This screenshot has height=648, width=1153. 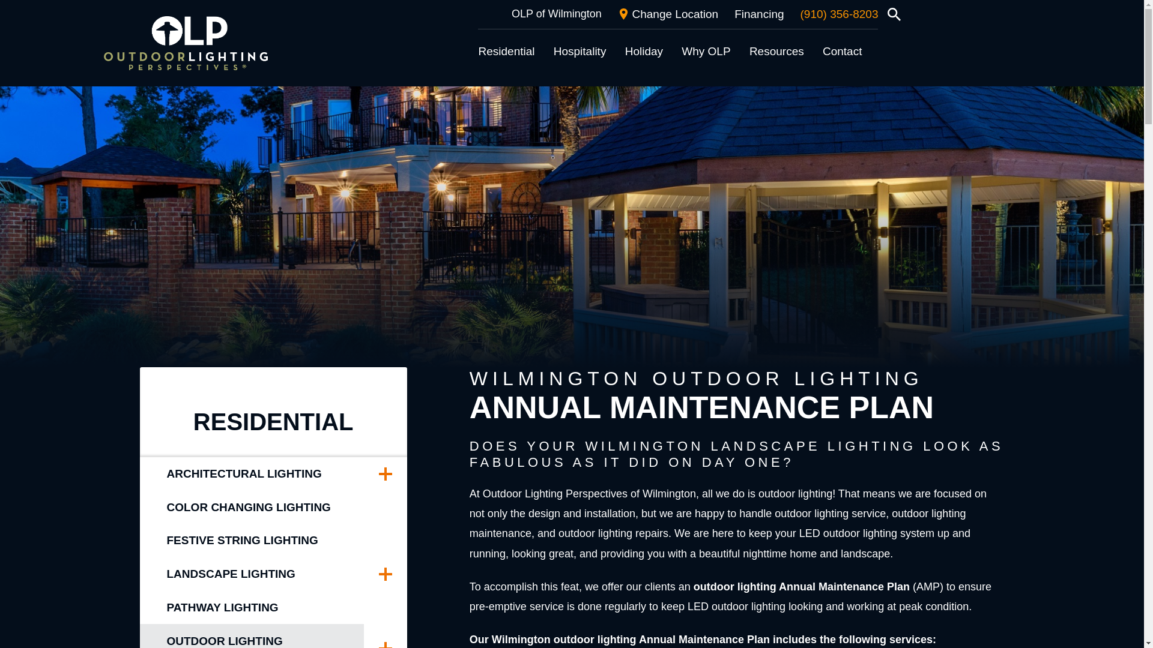 I want to click on Residential, so click(x=506, y=52).